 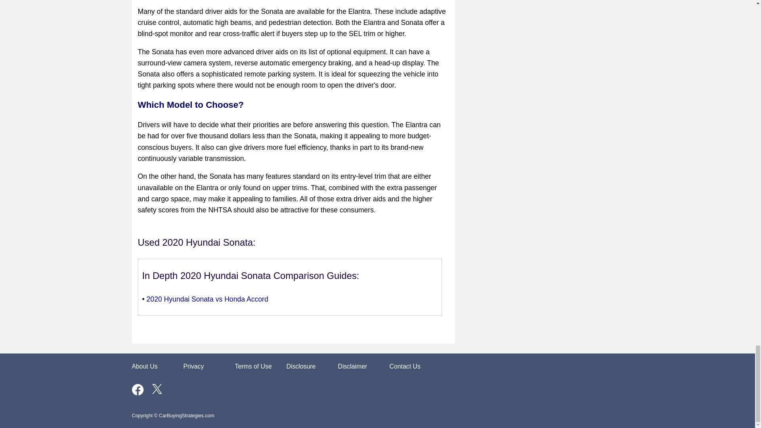 What do you see at coordinates (404, 366) in the screenshot?
I see `Contact Us` at bounding box center [404, 366].